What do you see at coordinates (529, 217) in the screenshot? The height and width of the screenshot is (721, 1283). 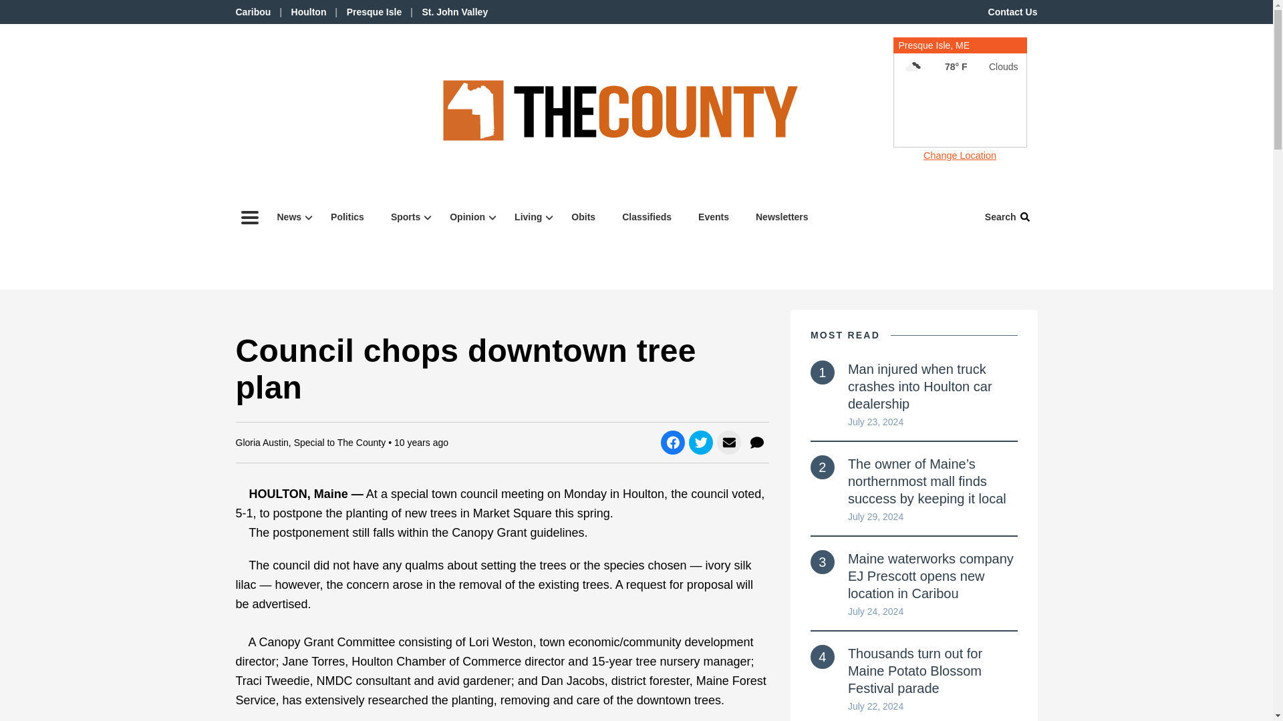 I see `Newsletters` at bounding box center [529, 217].